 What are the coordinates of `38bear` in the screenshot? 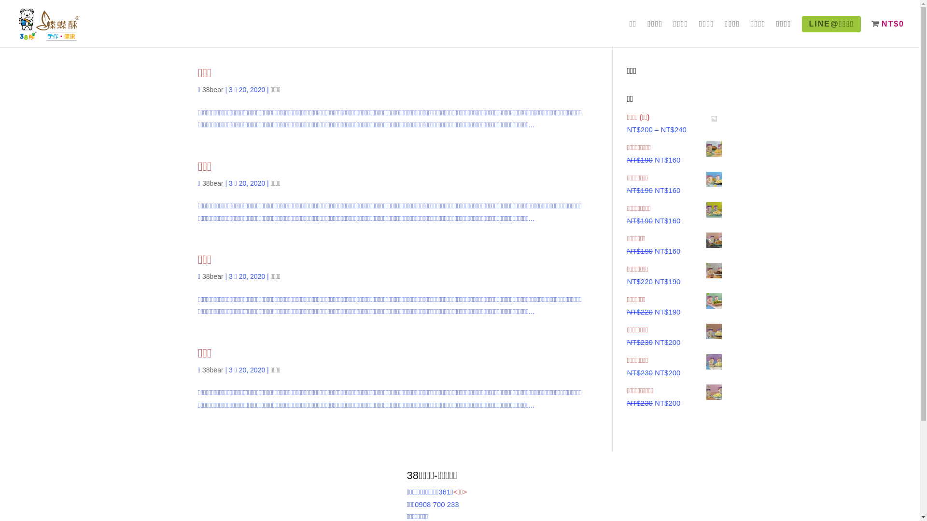 It's located at (213, 276).